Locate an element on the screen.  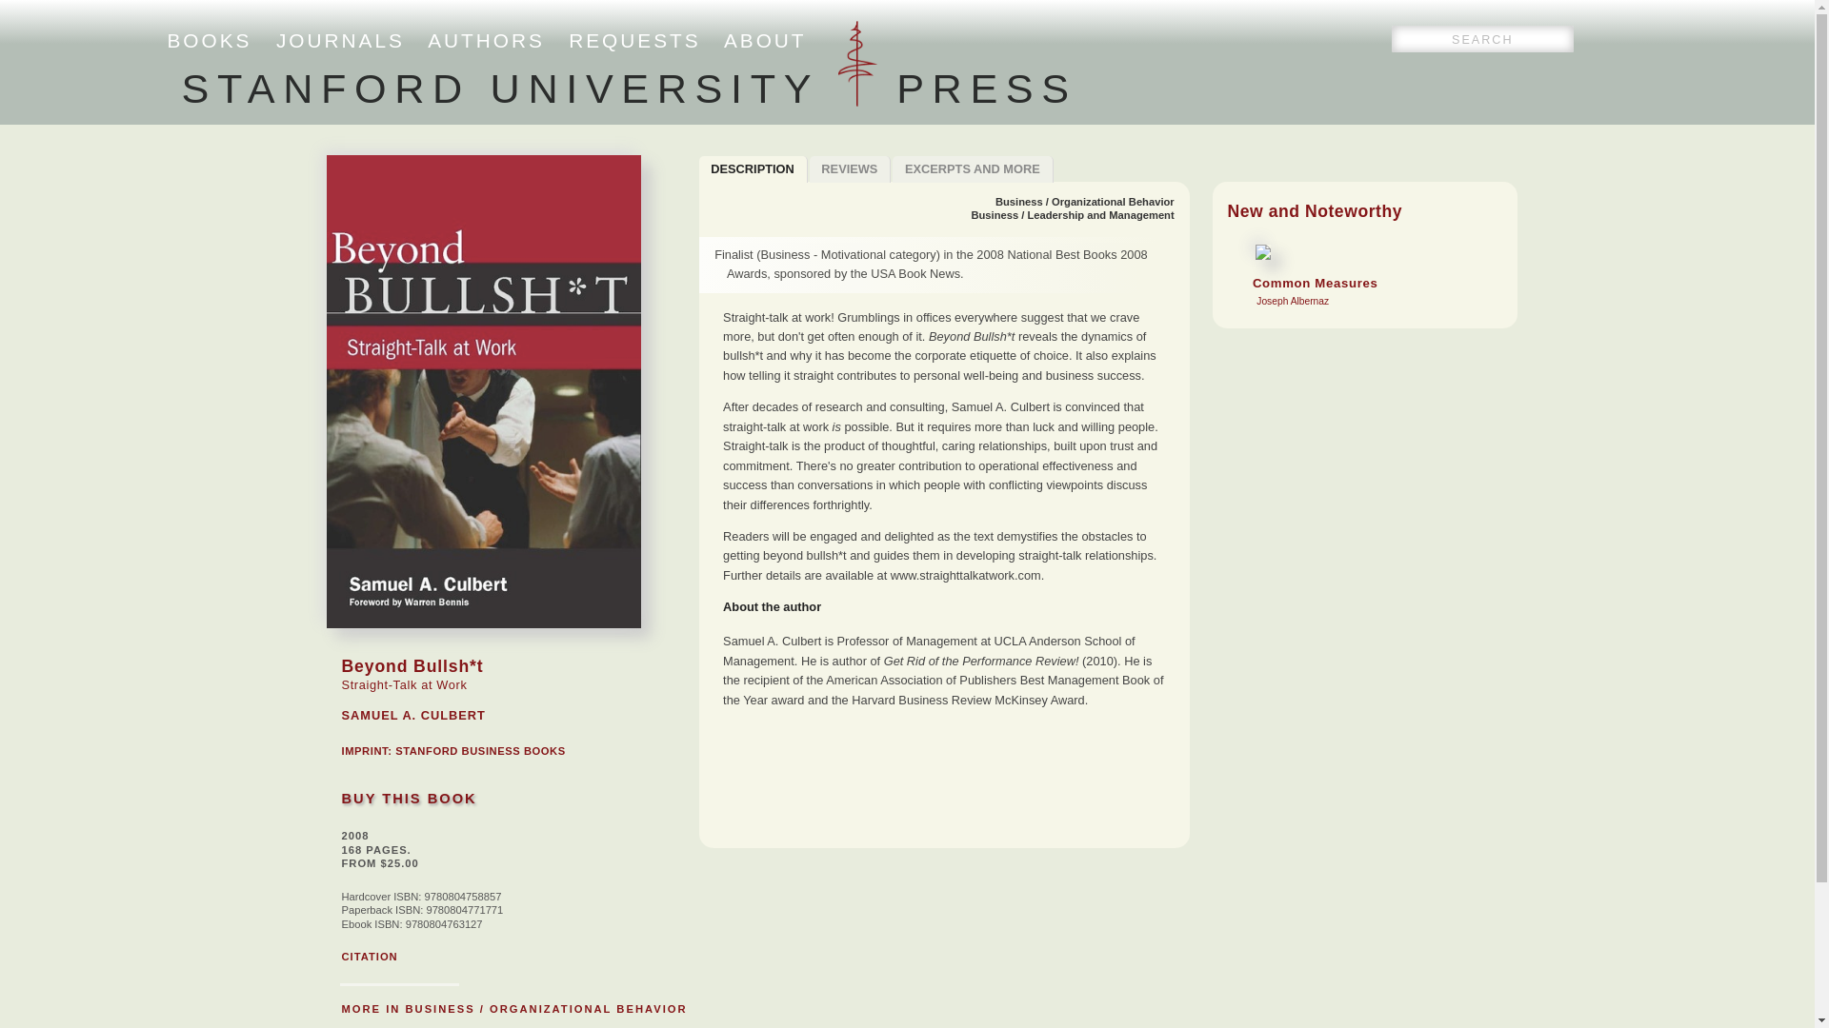
CITATION is located at coordinates (368, 956).